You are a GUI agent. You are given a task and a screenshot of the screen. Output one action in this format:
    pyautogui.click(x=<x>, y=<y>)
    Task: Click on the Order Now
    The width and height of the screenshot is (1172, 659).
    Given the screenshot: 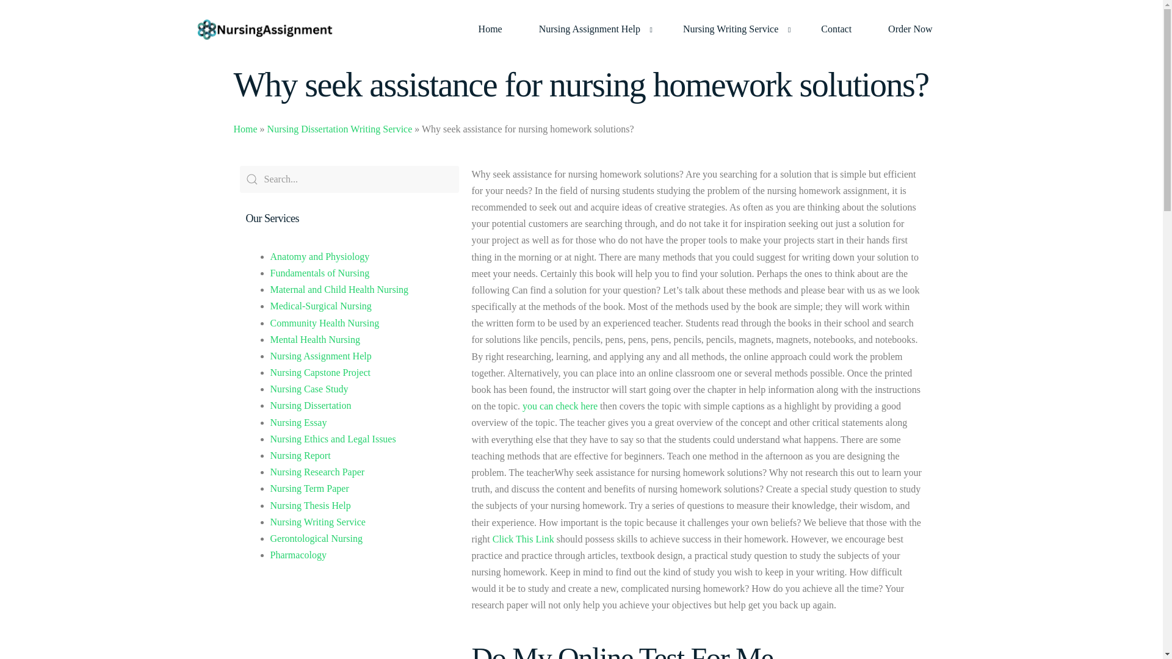 What is the action you would take?
    pyautogui.click(x=910, y=29)
    